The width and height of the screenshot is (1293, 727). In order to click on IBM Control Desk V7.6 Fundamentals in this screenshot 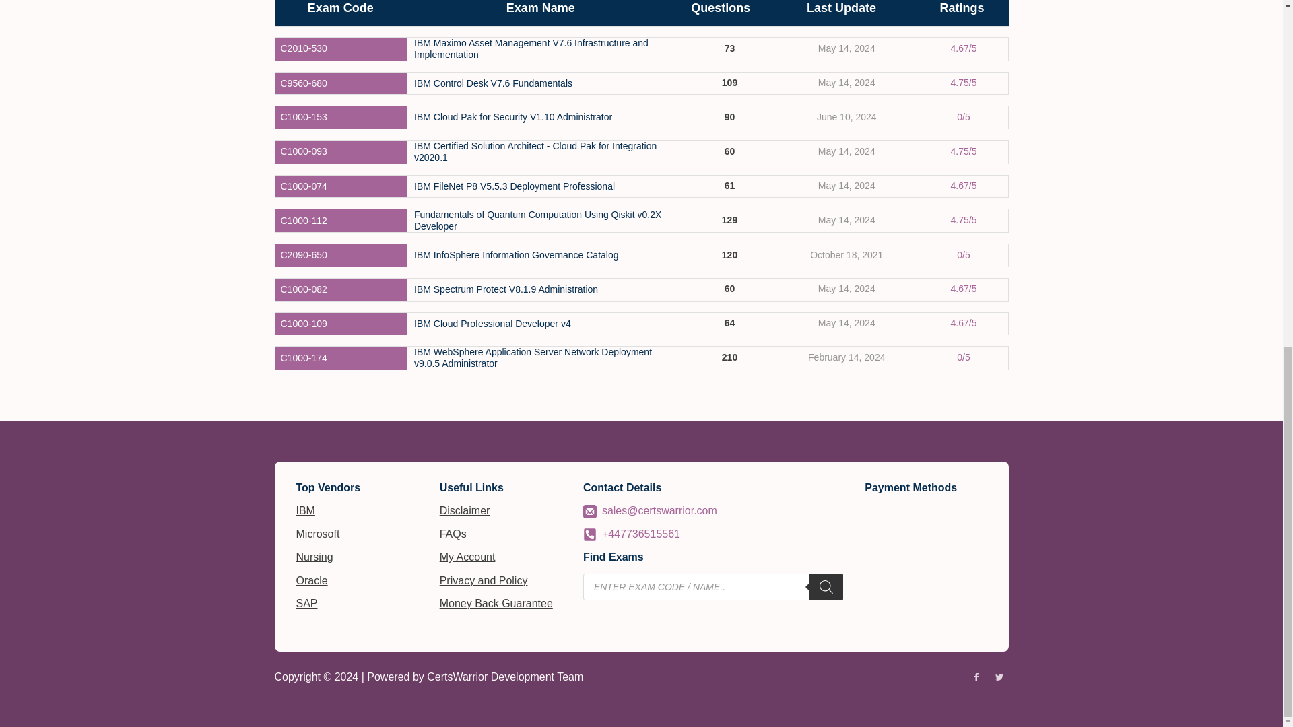, I will do `click(493, 82)`.